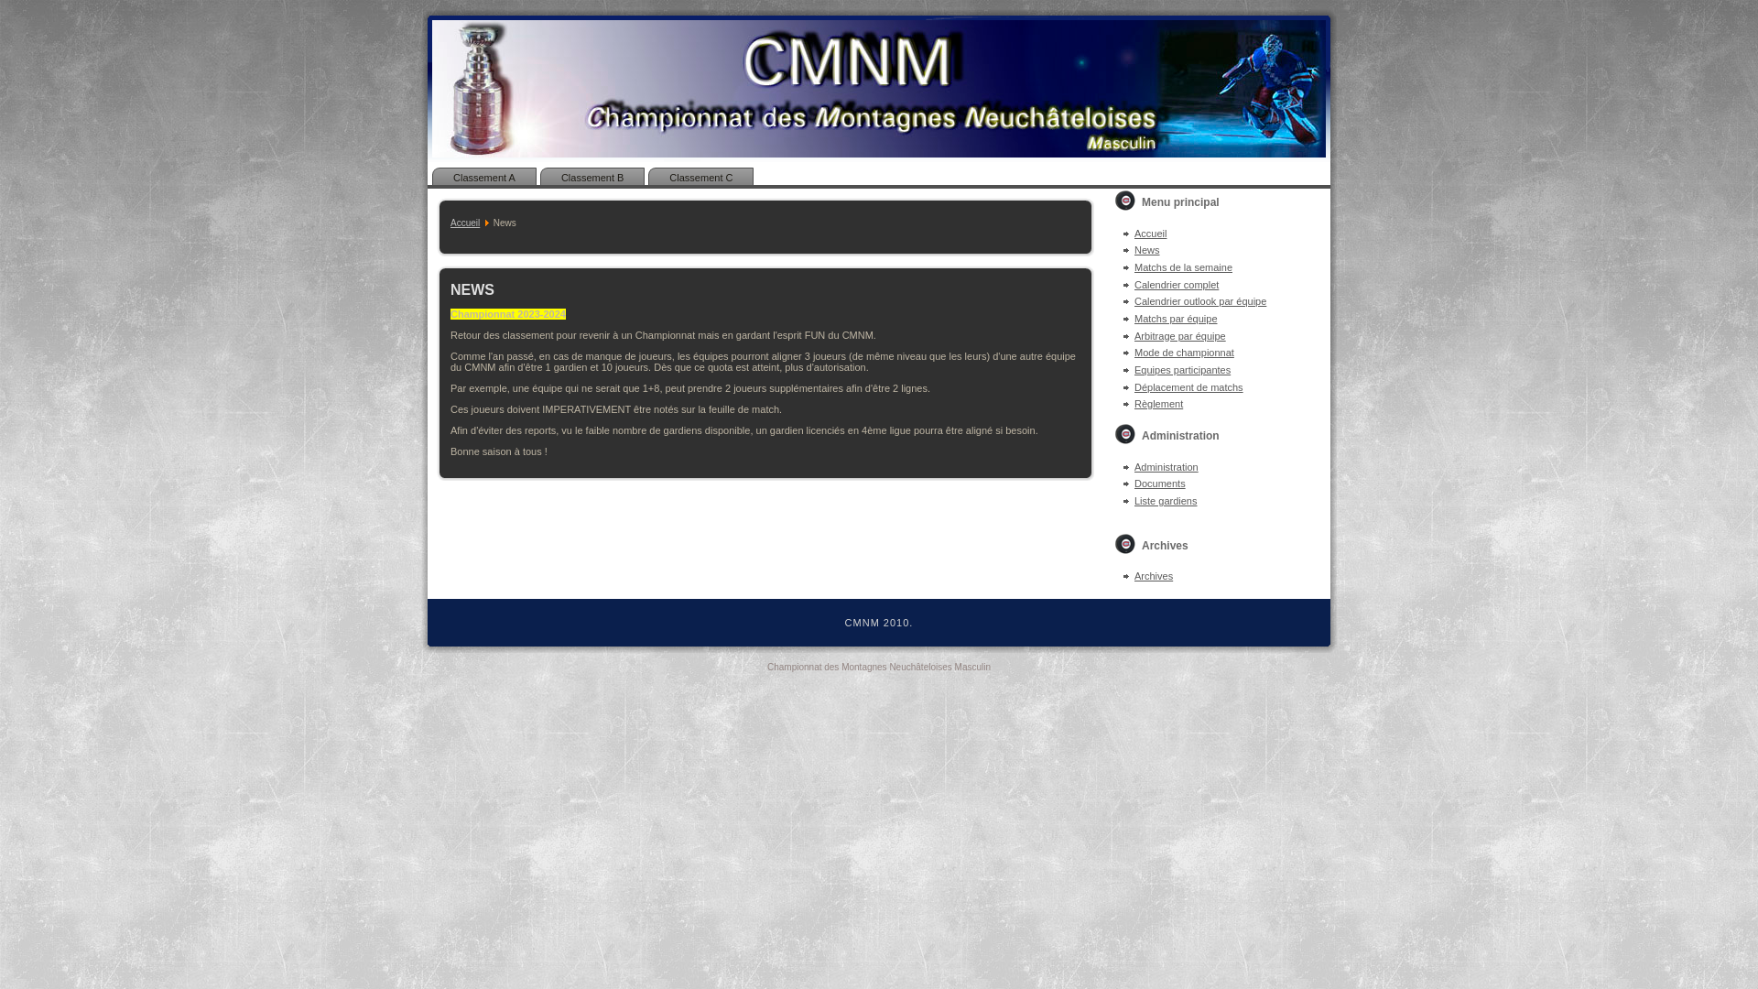  Describe the element at coordinates (1167, 467) in the screenshot. I see `Administration` at that location.